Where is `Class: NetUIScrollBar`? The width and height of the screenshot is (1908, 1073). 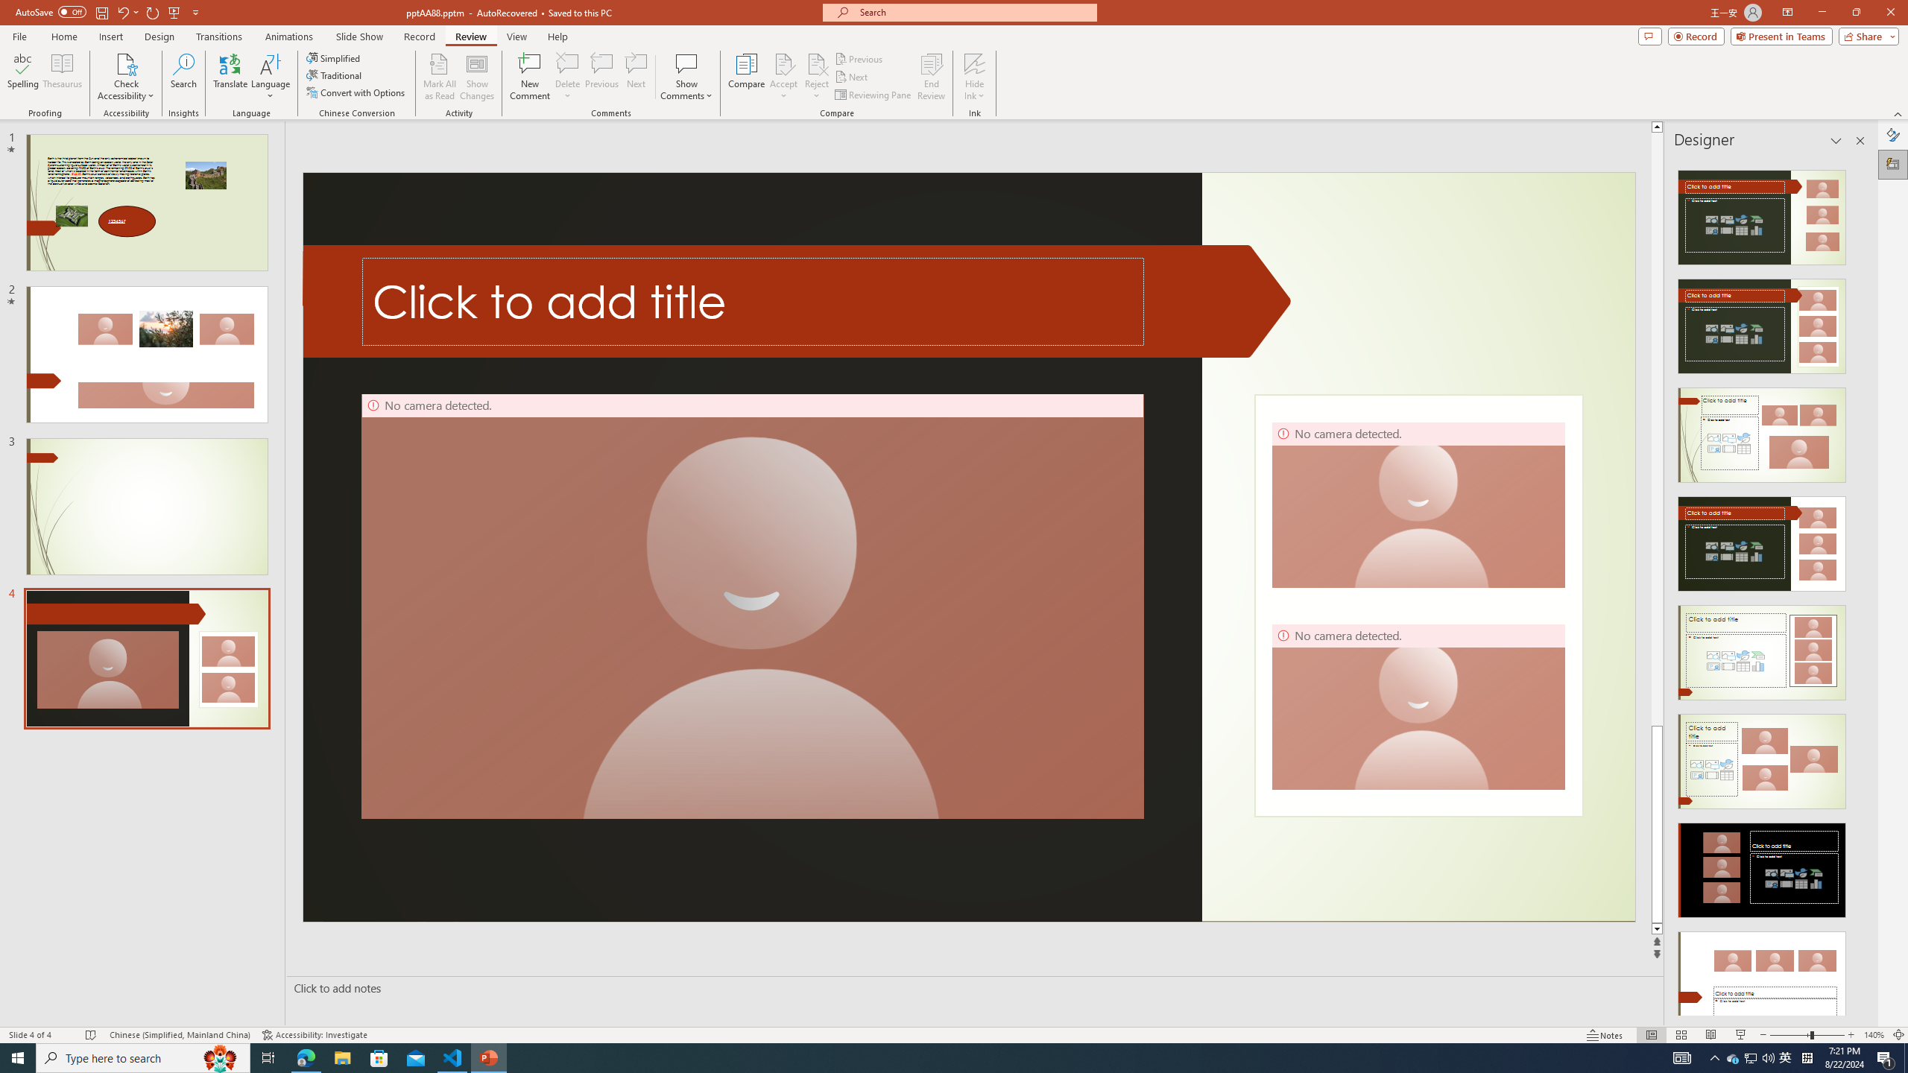
Class: NetUIScrollBar is located at coordinates (1859, 586).